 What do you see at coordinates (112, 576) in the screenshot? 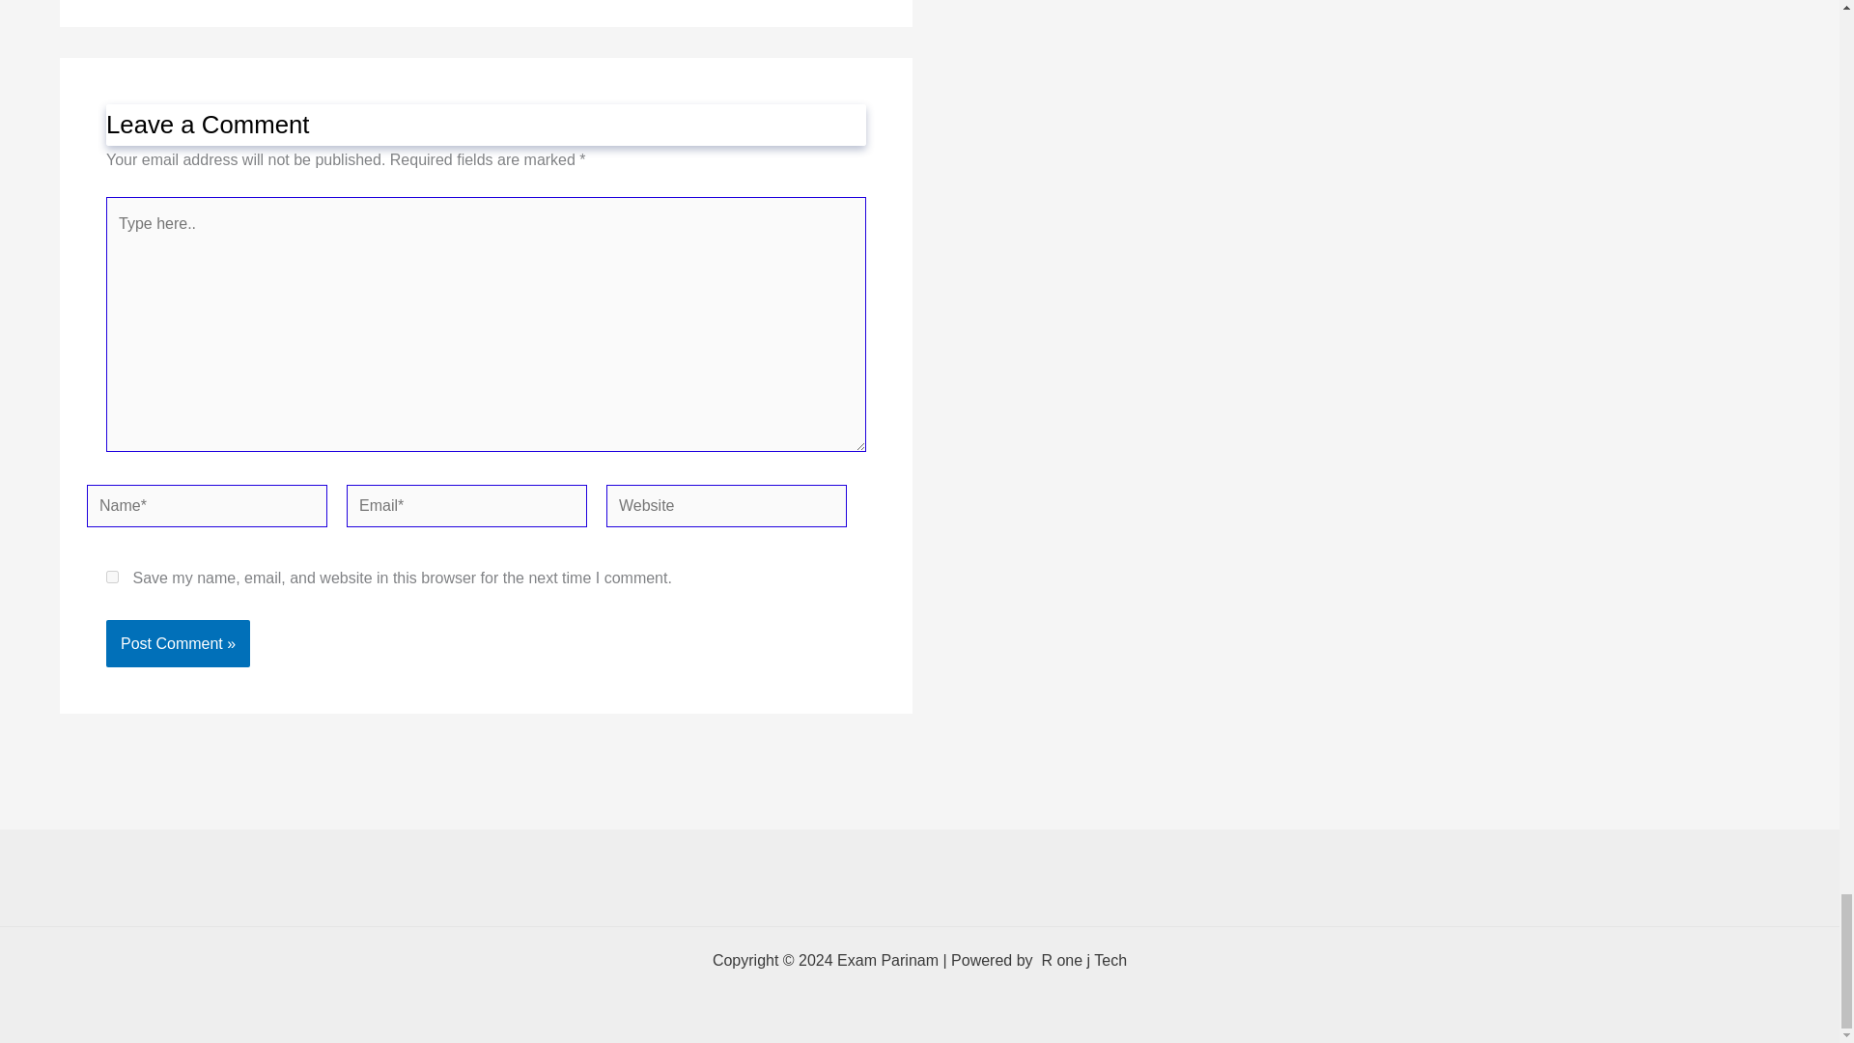
I see `yes` at bounding box center [112, 576].